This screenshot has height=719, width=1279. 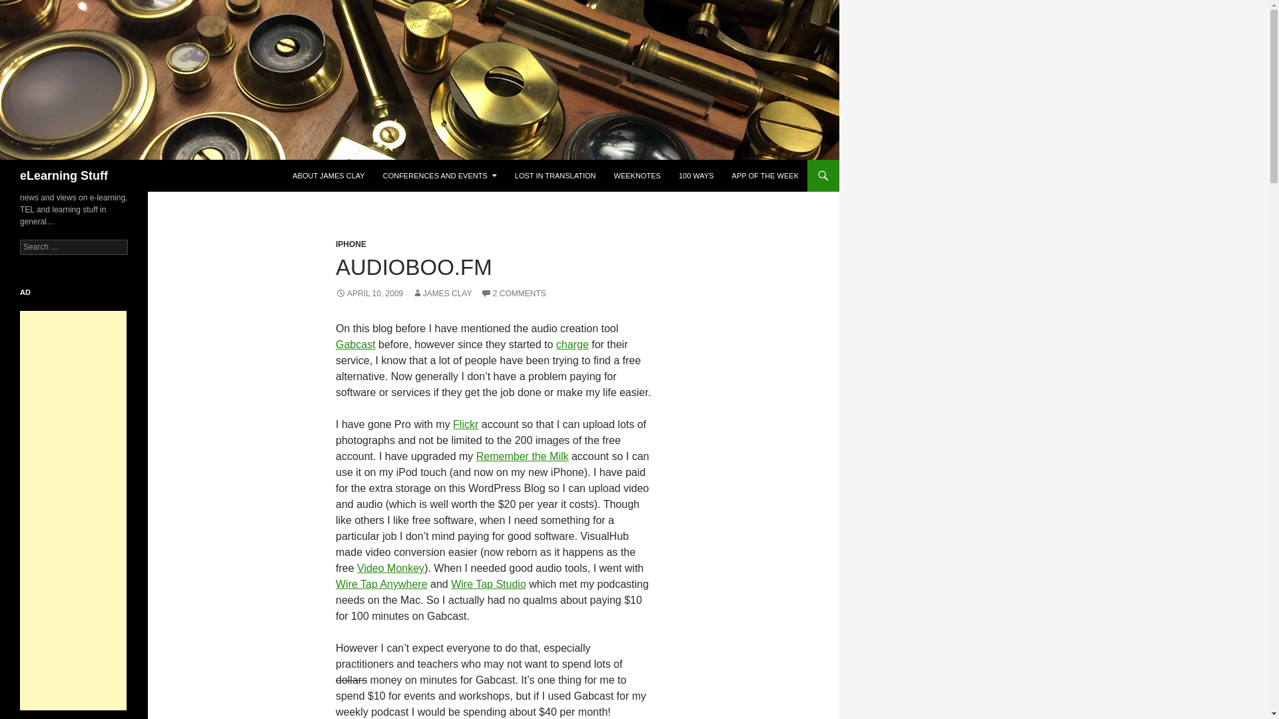 What do you see at coordinates (696, 176) in the screenshot?
I see `100 WAYS` at bounding box center [696, 176].